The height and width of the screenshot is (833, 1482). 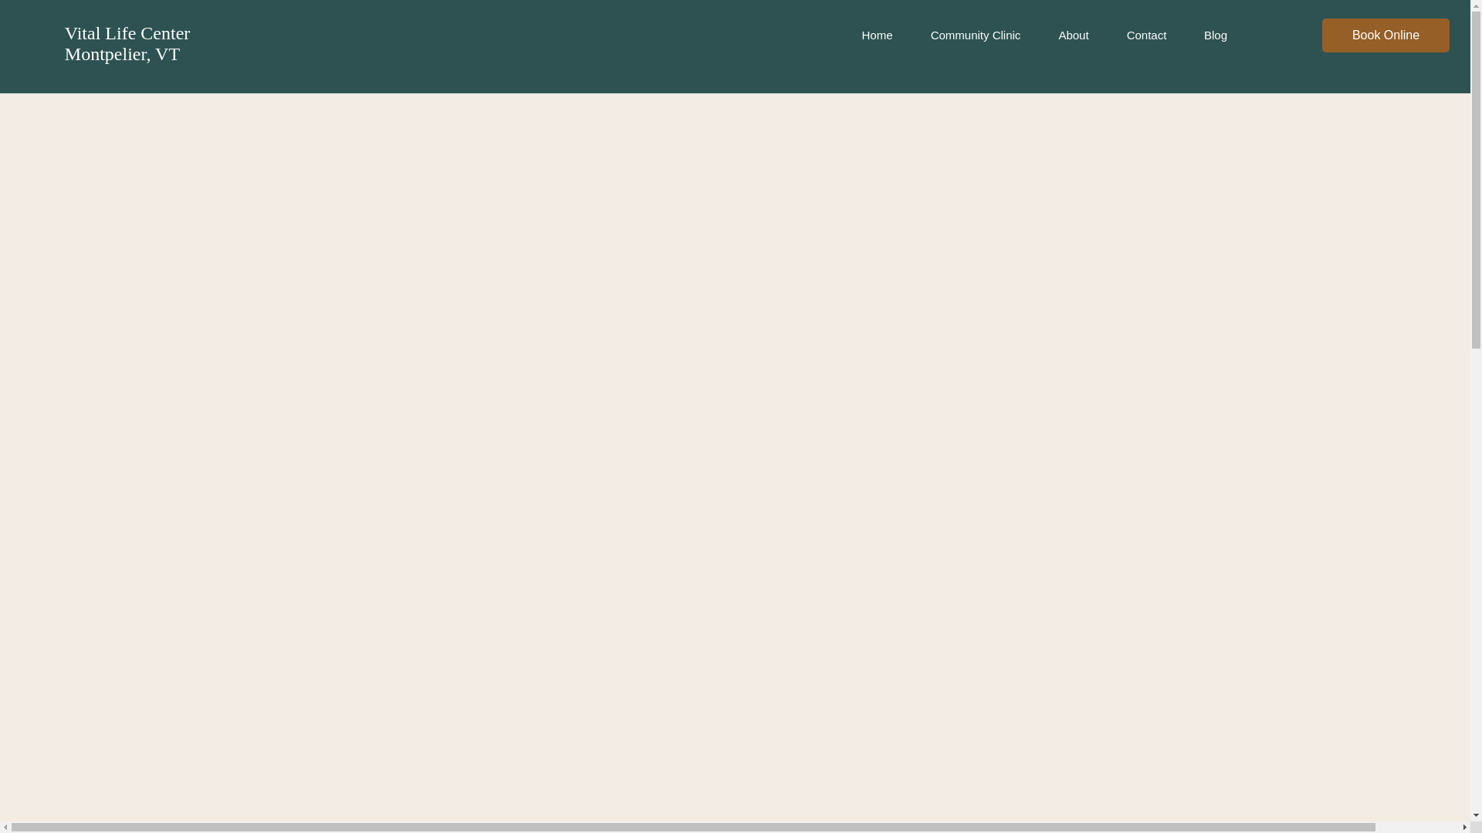 What do you see at coordinates (1147, 35) in the screenshot?
I see `Contact` at bounding box center [1147, 35].